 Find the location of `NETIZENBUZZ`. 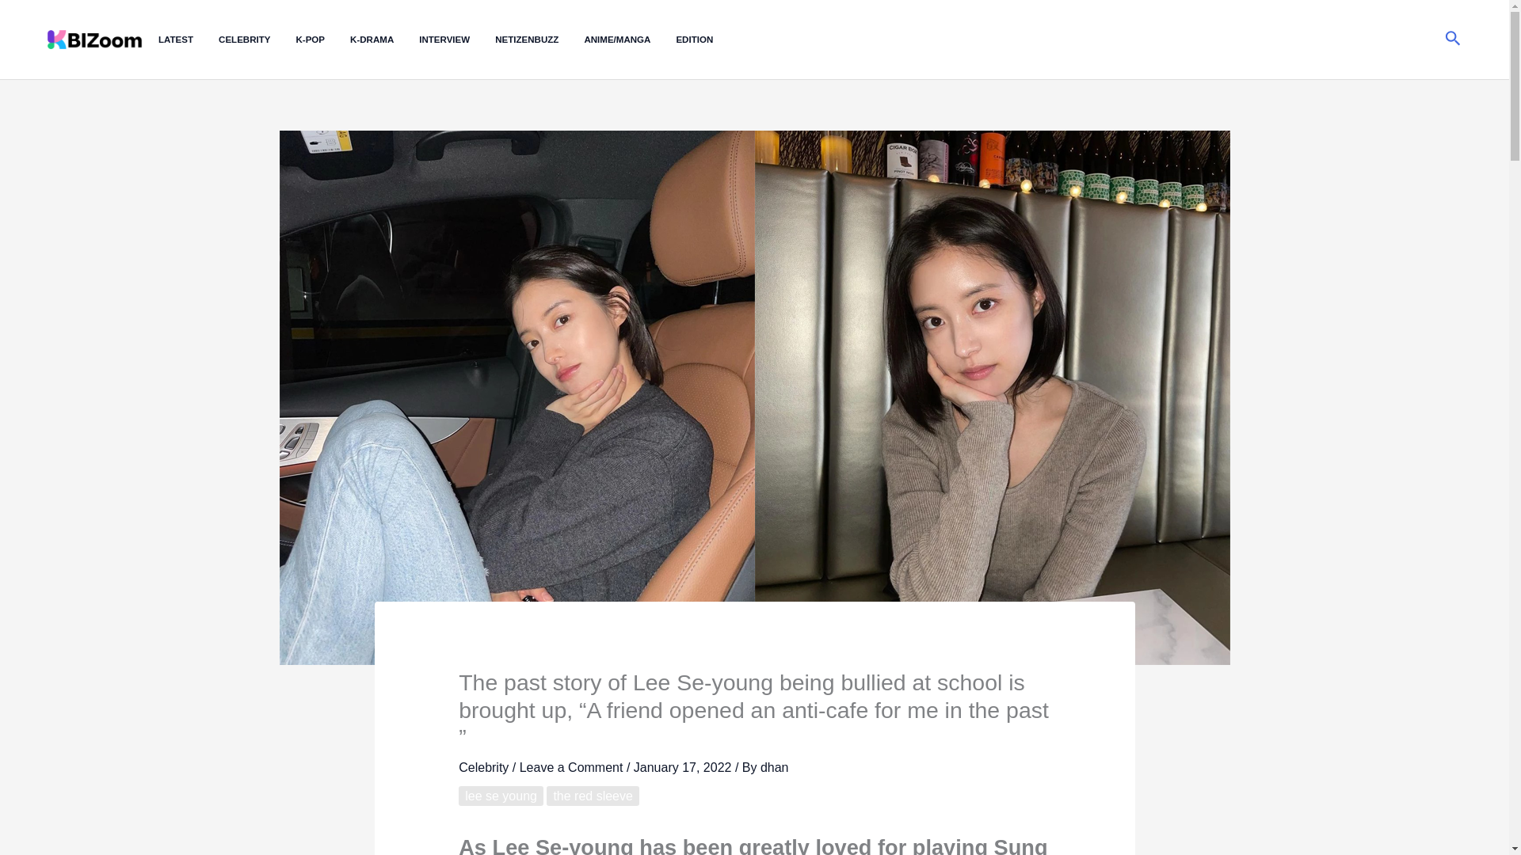

NETIZENBUZZ is located at coordinates (539, 40).